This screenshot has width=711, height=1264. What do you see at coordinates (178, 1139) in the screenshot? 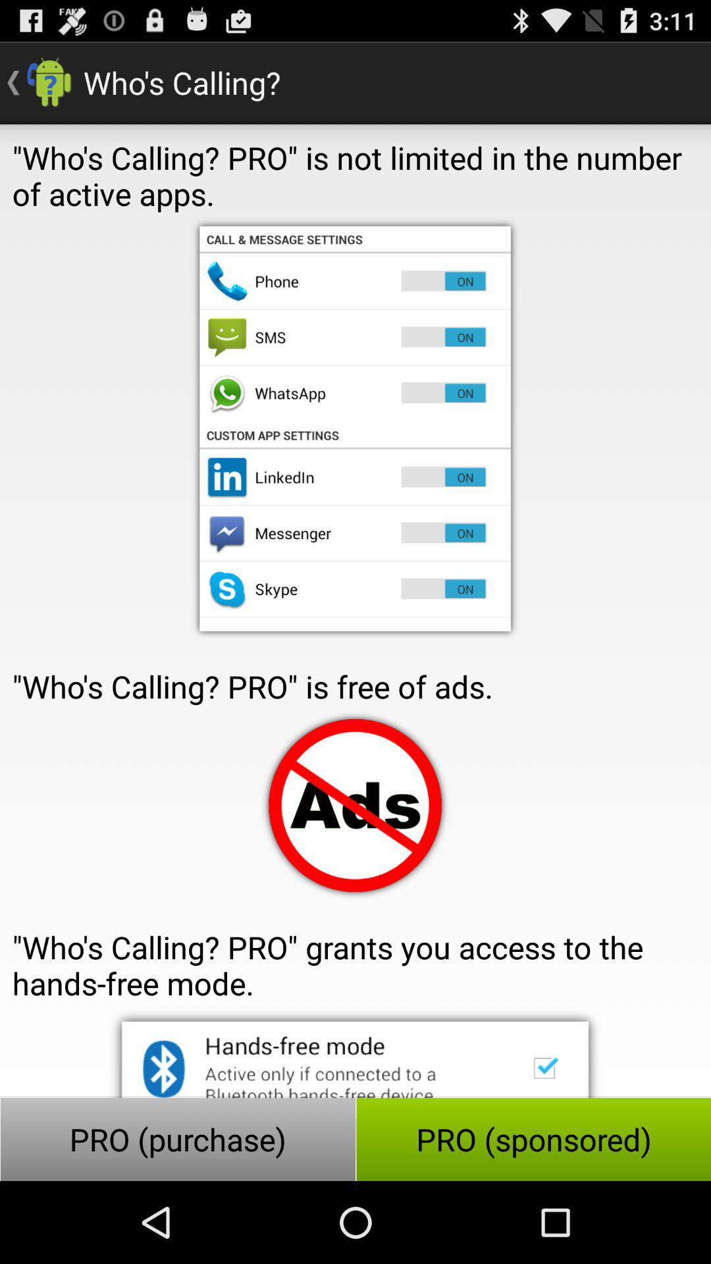
I see `turn on the button at the bottom left corner` at bounding box center [178, 1139].